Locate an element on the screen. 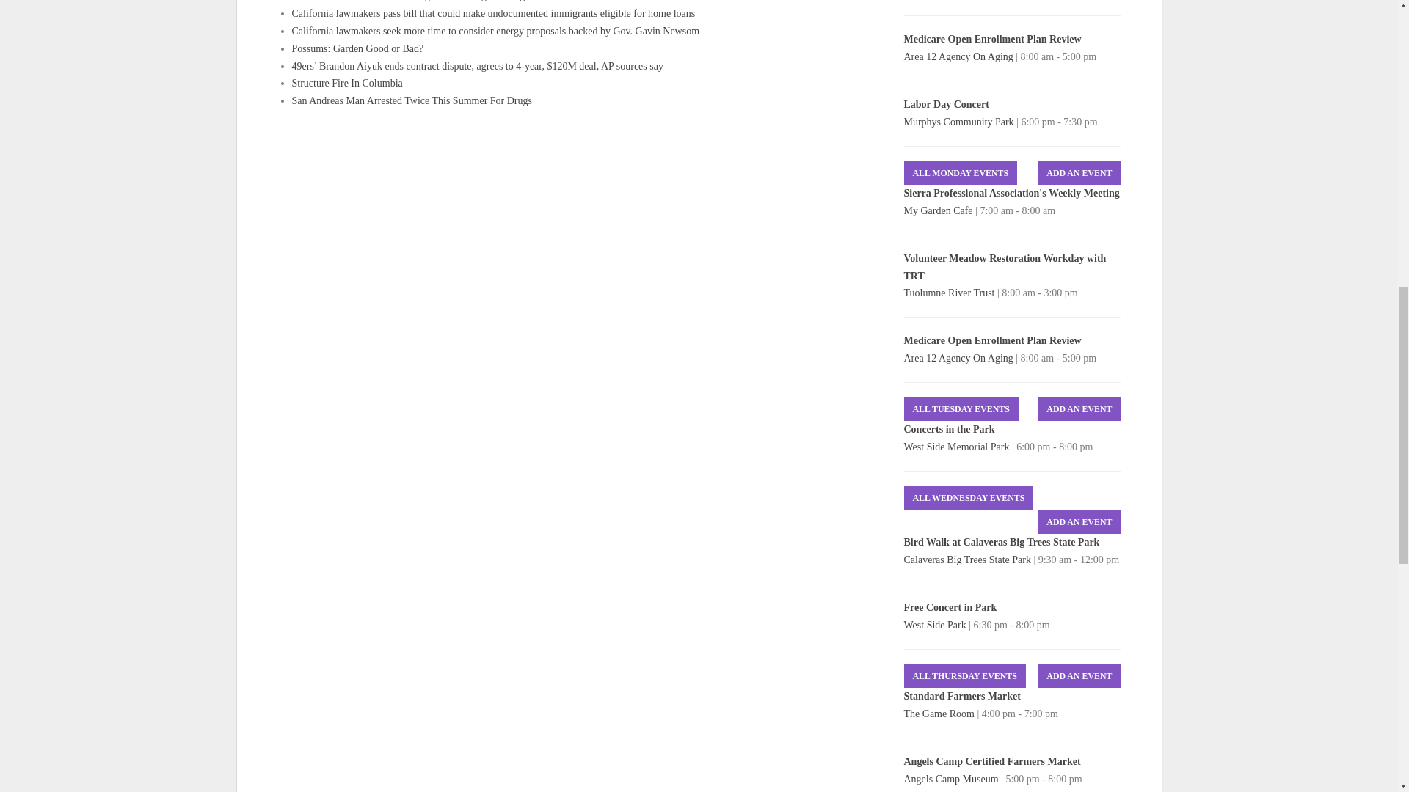  Add An Event is located at coordinates (1079, 522).